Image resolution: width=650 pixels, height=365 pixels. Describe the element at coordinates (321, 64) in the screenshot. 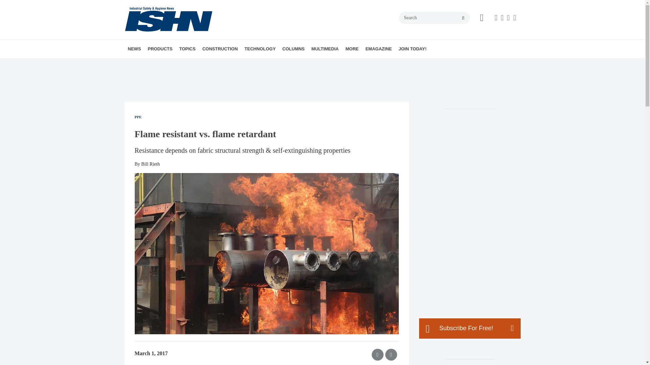

I see `BEST PRACTICES` at that location.